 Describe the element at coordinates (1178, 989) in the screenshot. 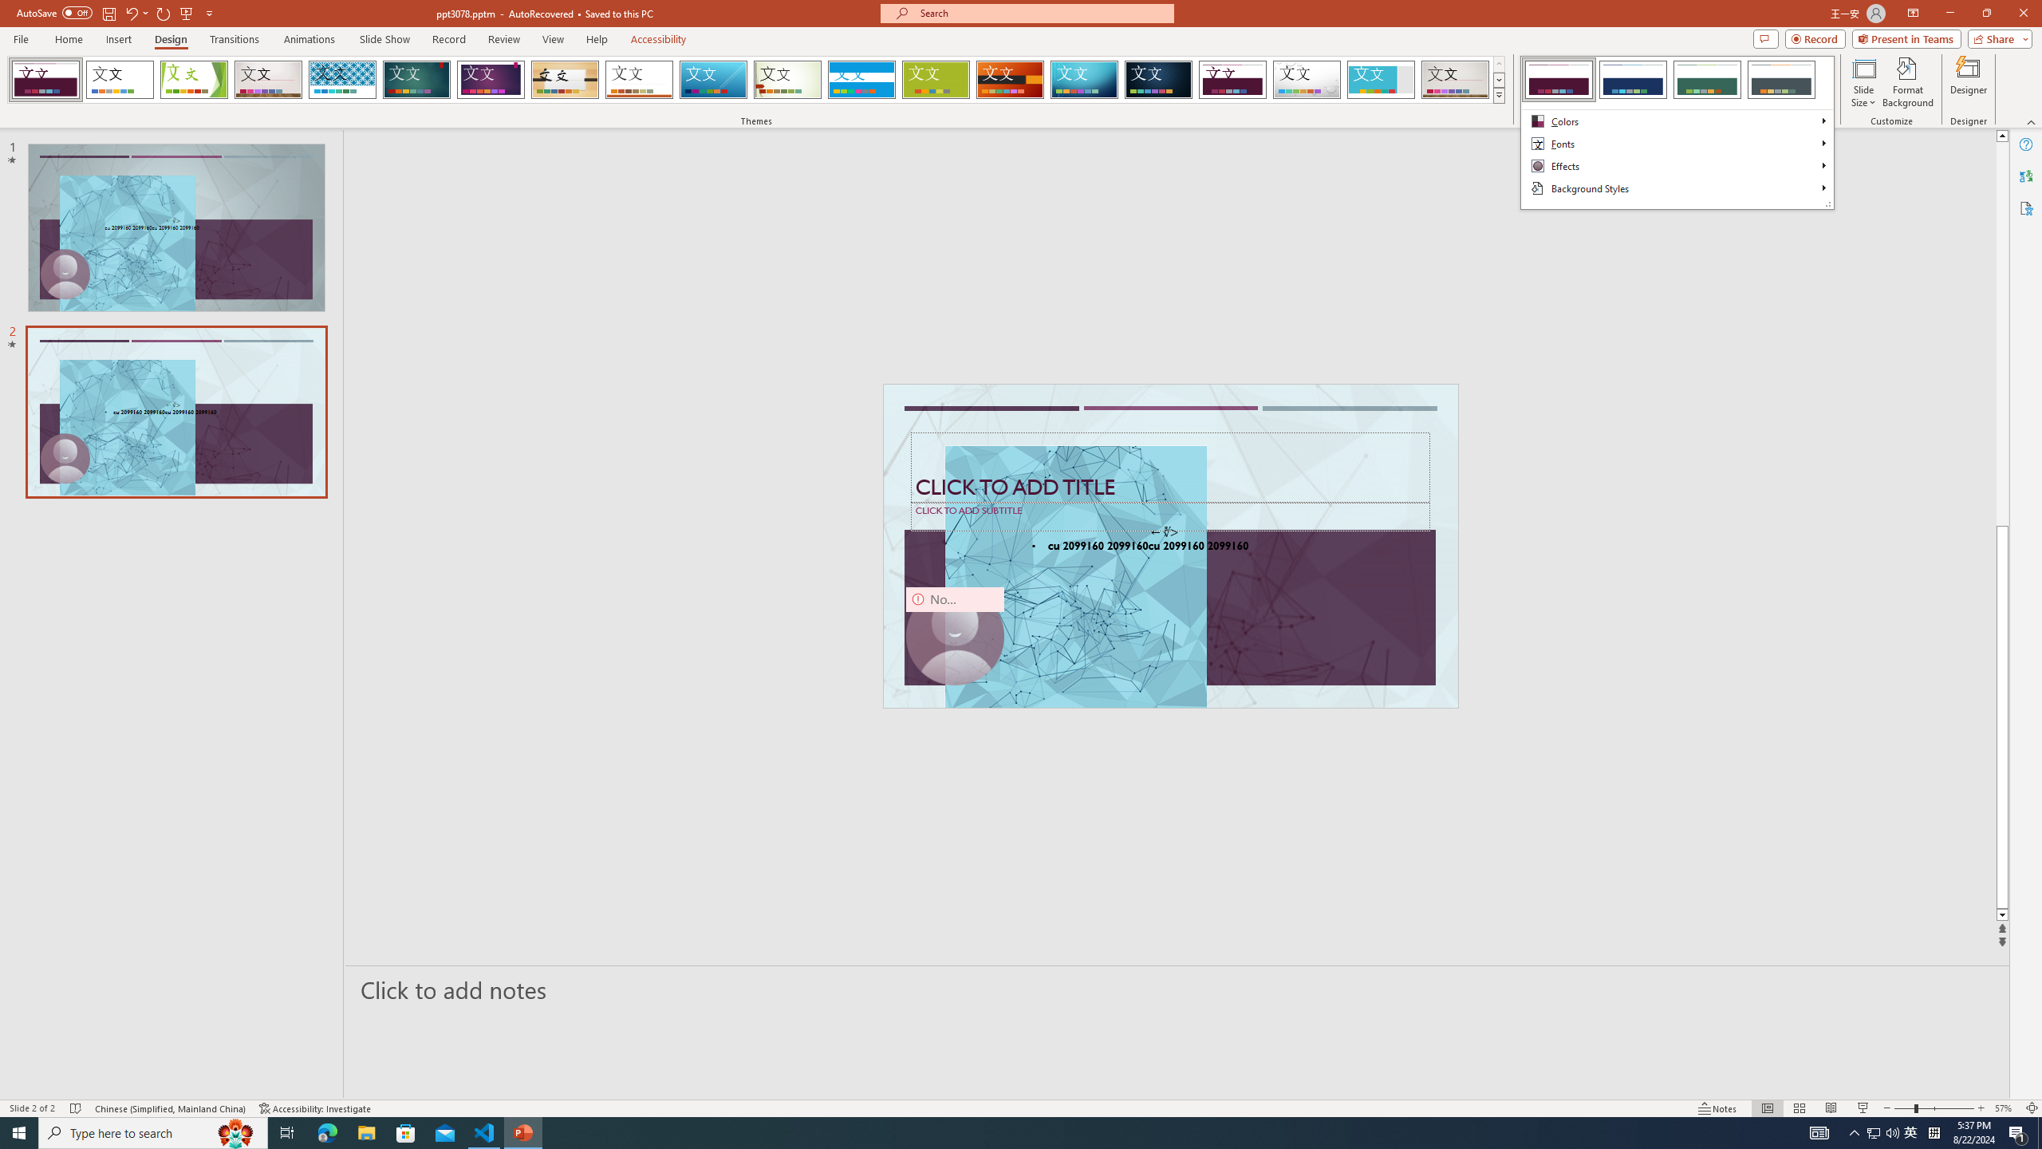

I see `Slide Notes` at that location.